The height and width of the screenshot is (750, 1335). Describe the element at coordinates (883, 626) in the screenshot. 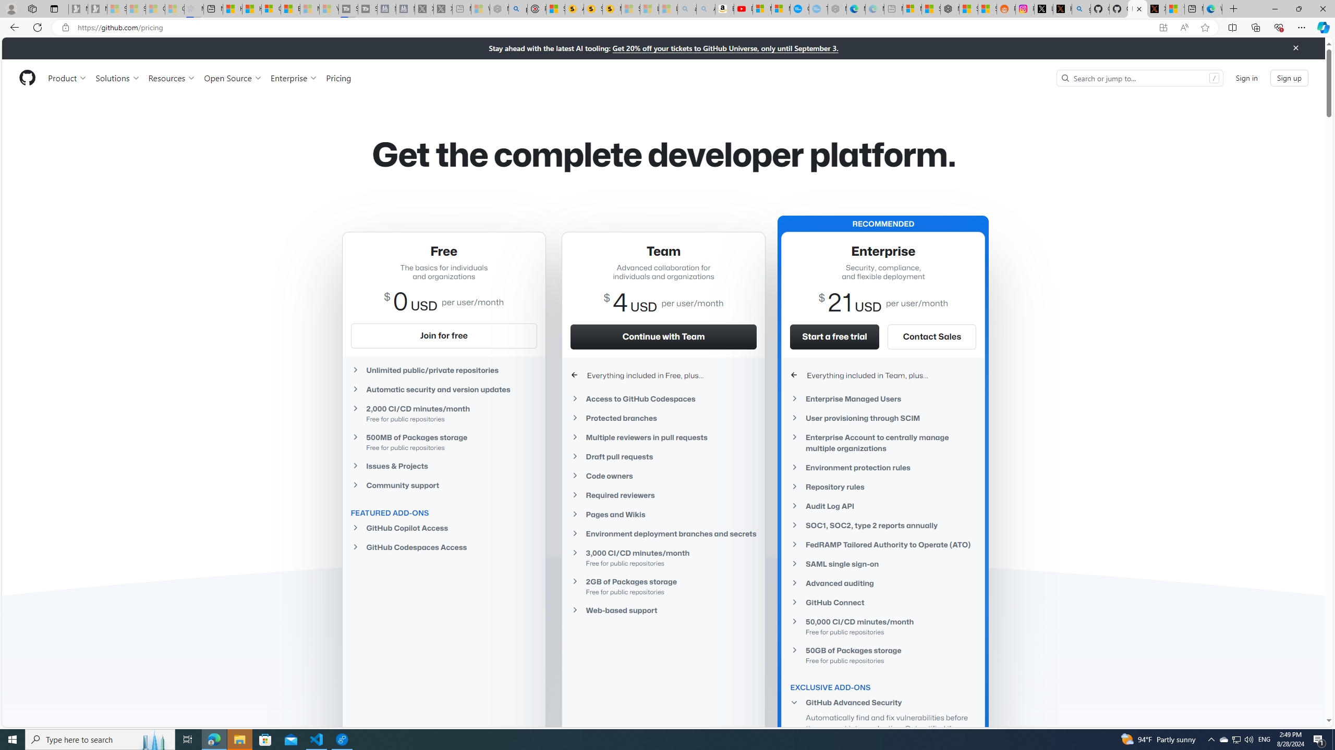

I see `50,000 CI/CD minutes/monthFree for public repositories` at that location.